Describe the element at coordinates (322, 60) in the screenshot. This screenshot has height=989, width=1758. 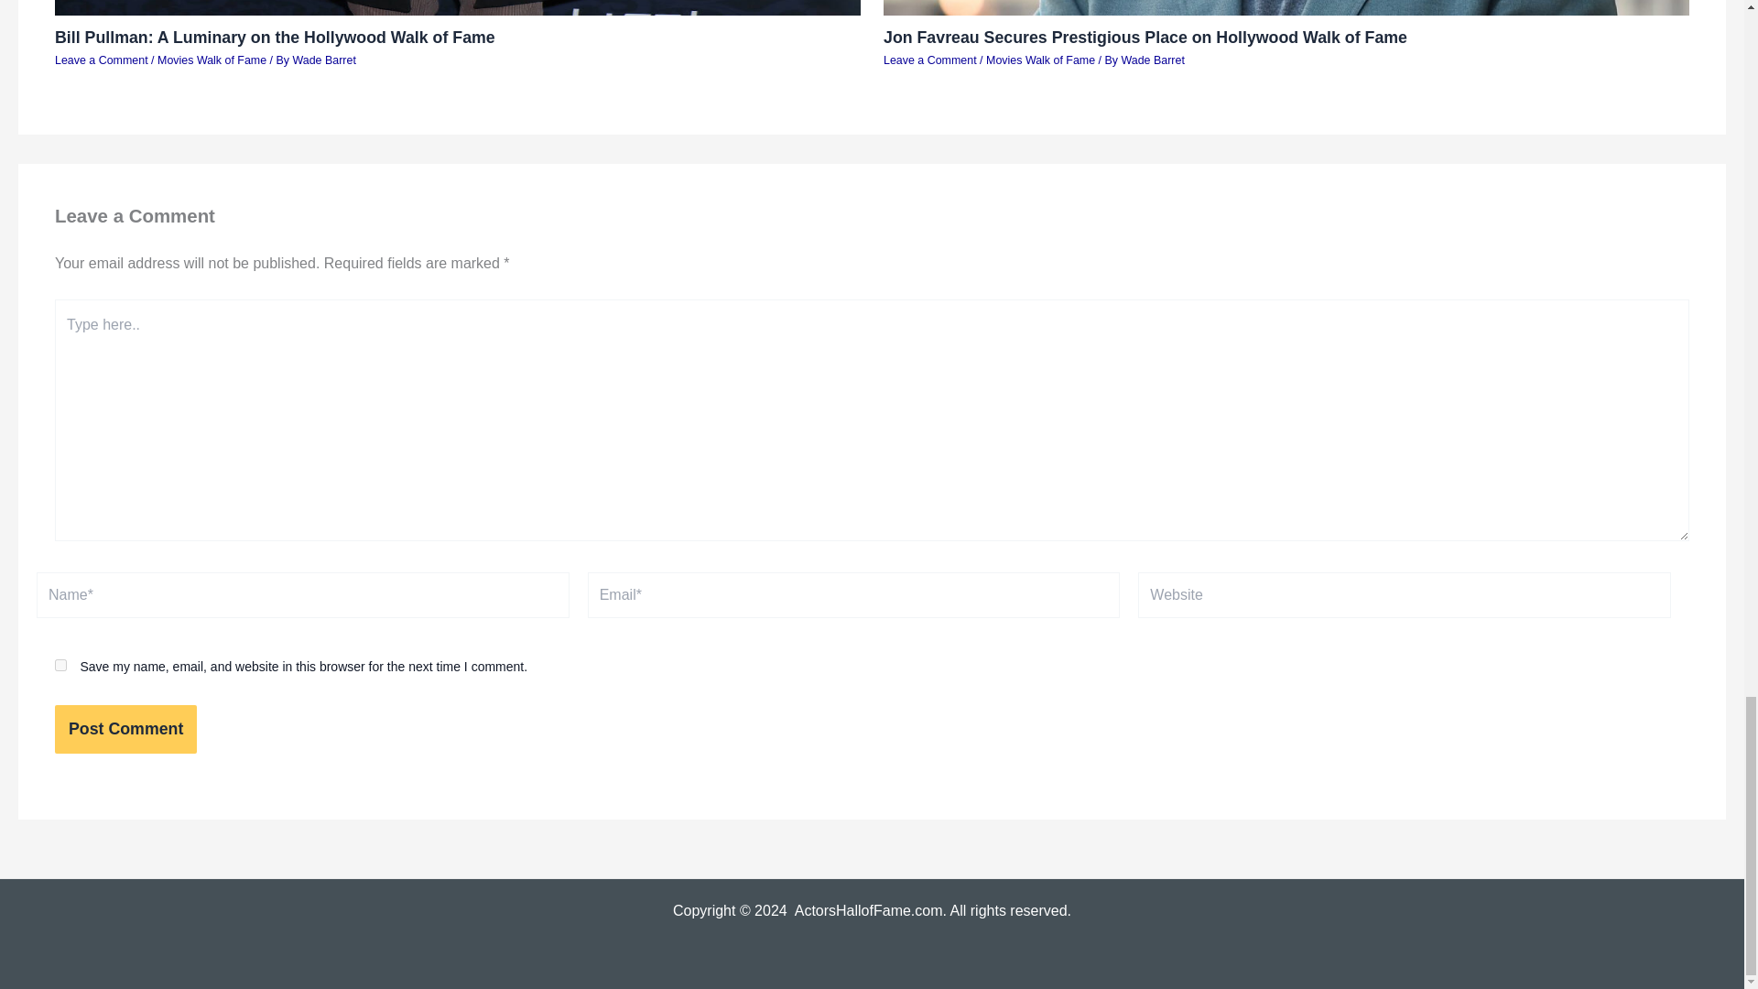
I see `View all posts by Wade Barret` at that location.